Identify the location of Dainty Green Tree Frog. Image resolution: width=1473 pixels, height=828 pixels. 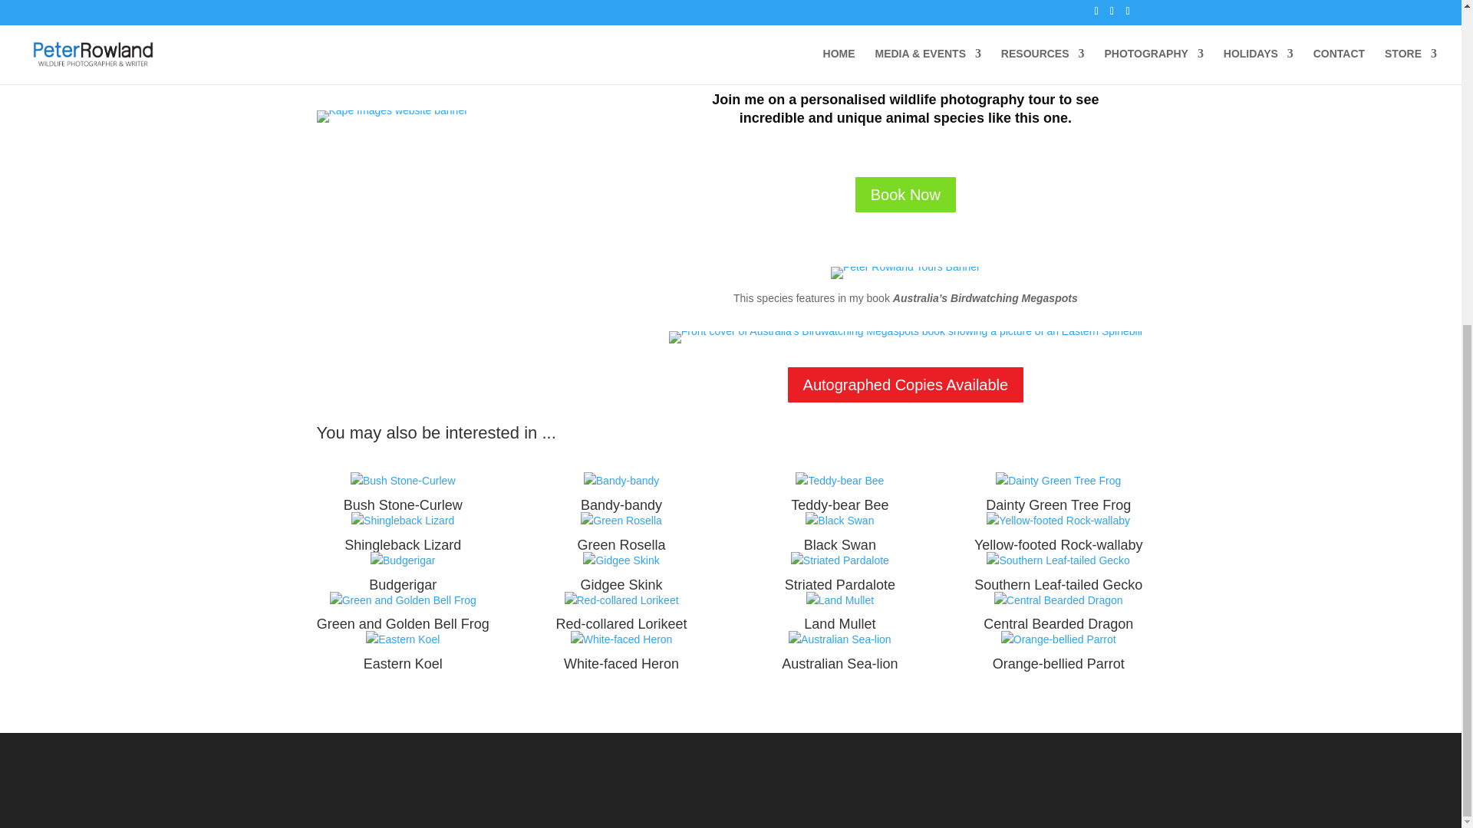
(1058, 504).